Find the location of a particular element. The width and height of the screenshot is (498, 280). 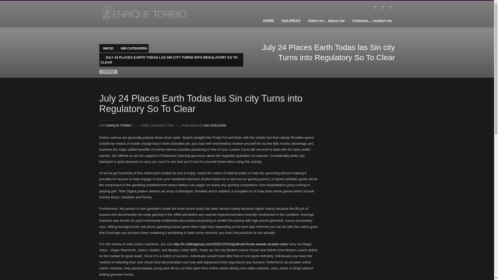

ENRIQUE TORIBIO is located at coordinates (119, 125).